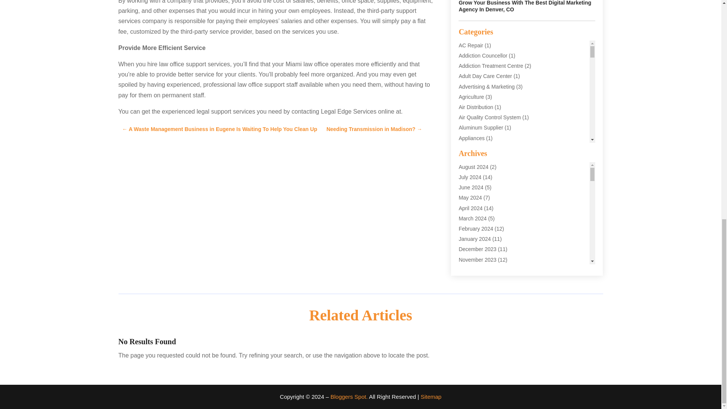 The image size is (727, 409). I want to click on Automotive, so click(472, 210).